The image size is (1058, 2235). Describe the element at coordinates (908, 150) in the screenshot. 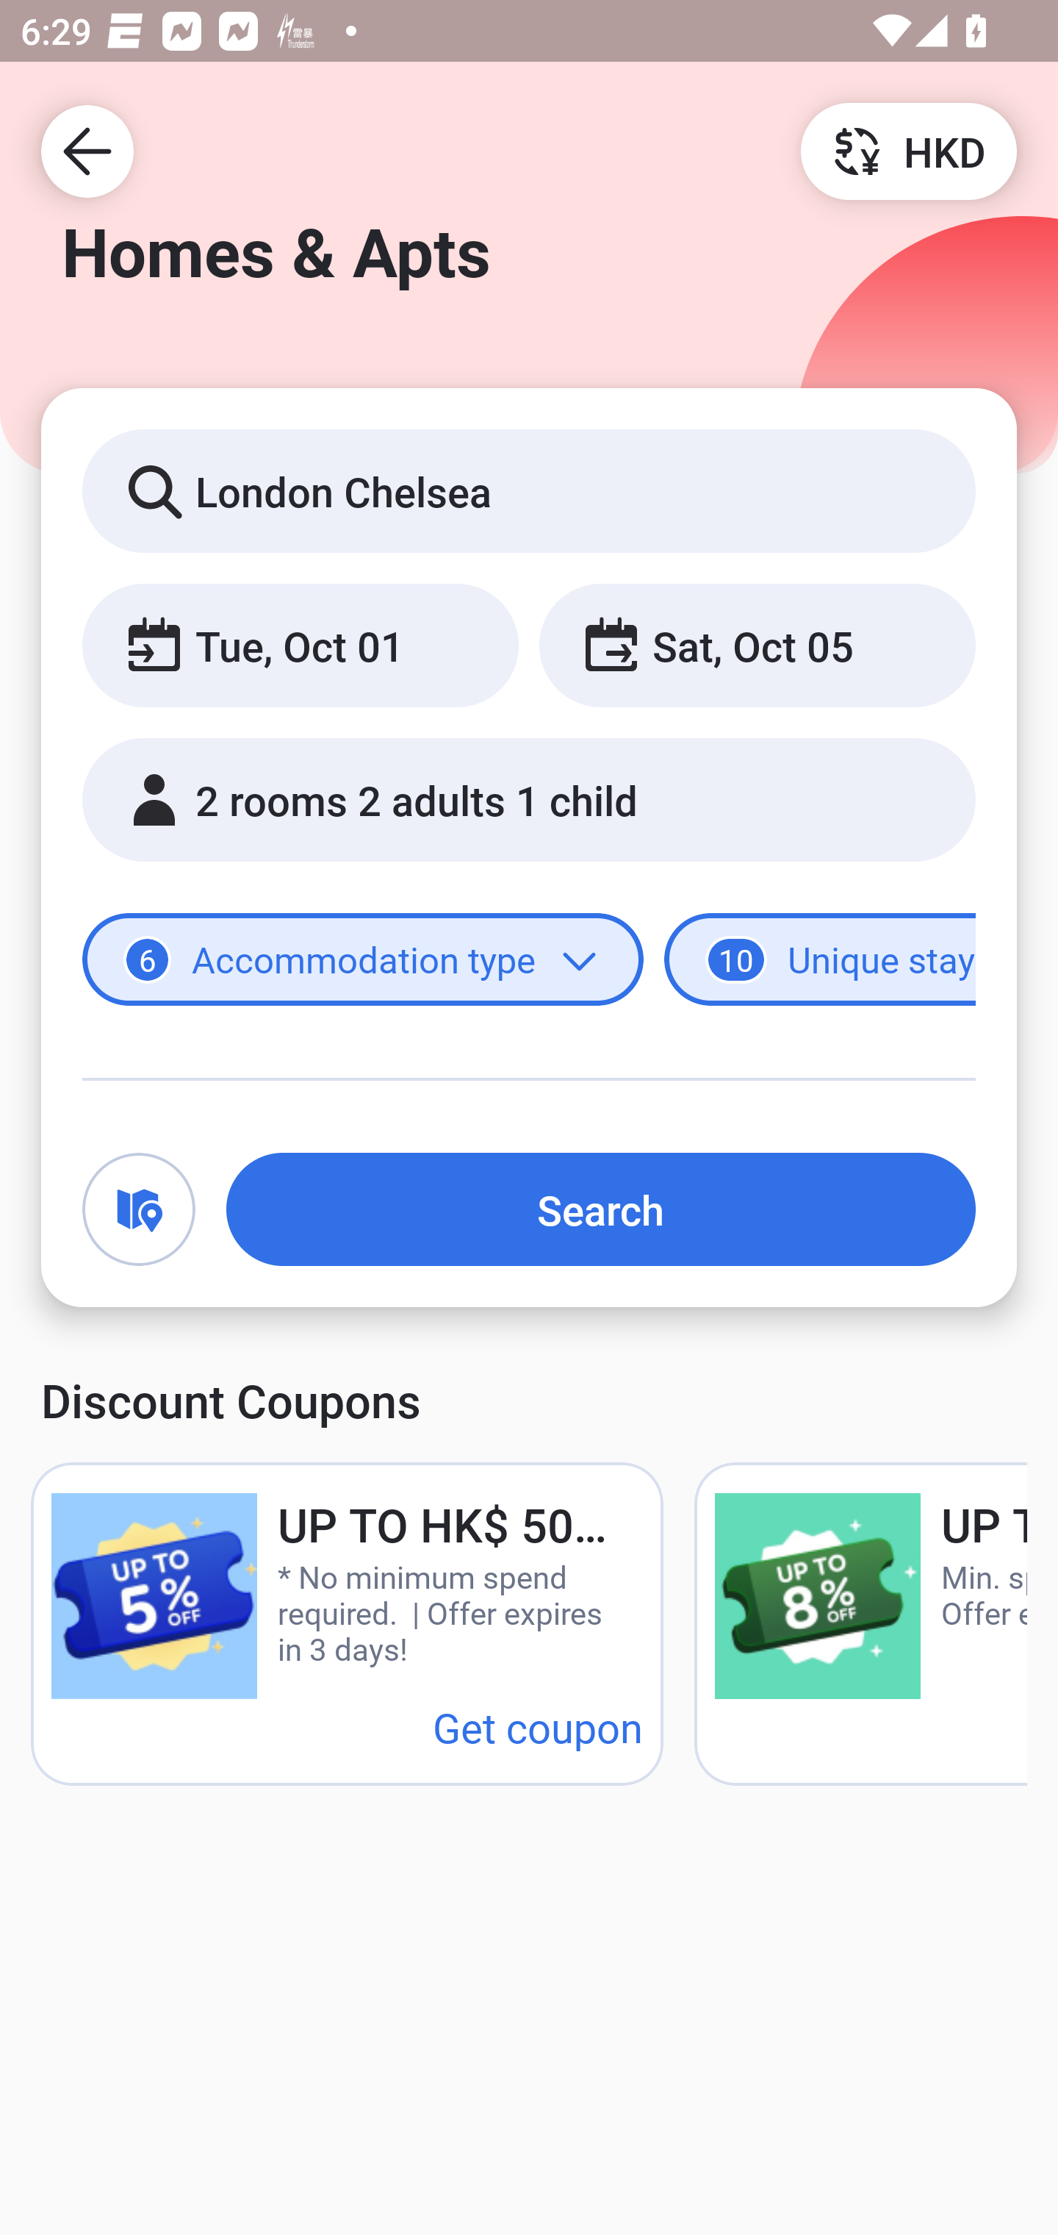

I see `HKD` at that location.